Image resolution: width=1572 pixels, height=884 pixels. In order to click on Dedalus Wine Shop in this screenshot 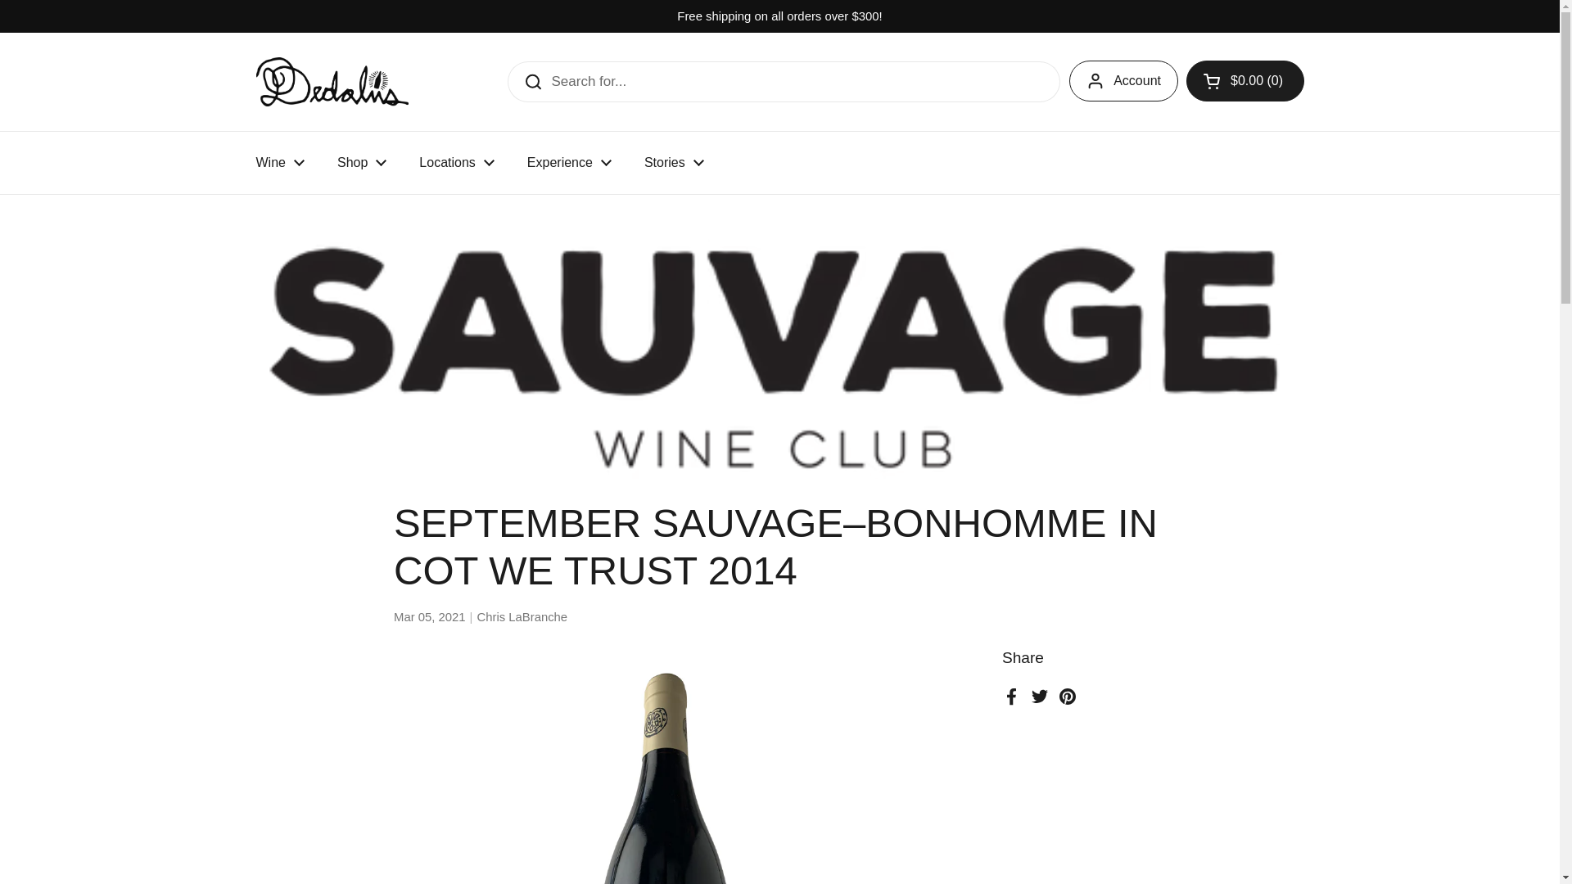, I will do `click(331, 82)`.